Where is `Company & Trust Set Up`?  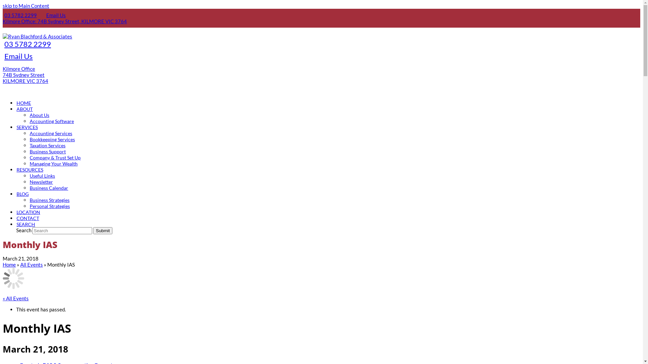
Company & Trust Set Up is located at coordinates (55, 157).